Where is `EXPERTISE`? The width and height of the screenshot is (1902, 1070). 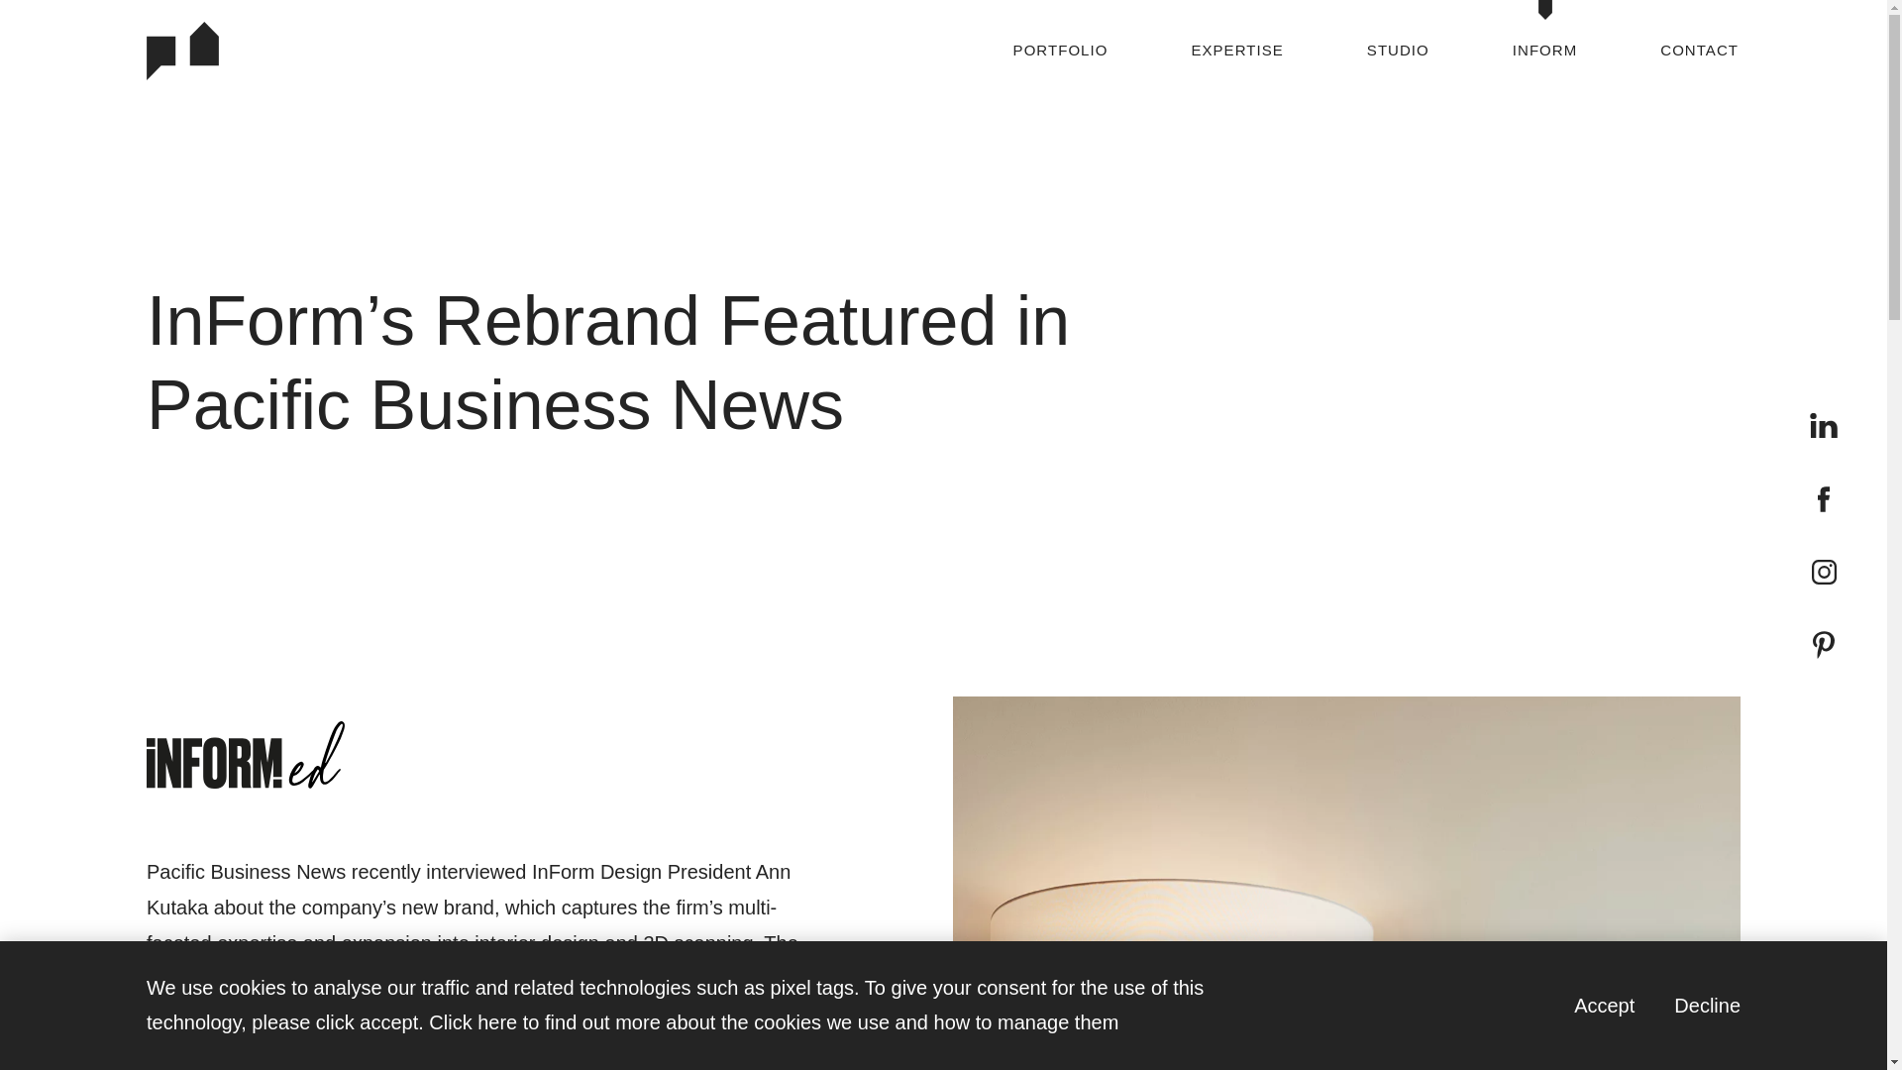 EXPERTISE is located at coordinates (1697, 1005).